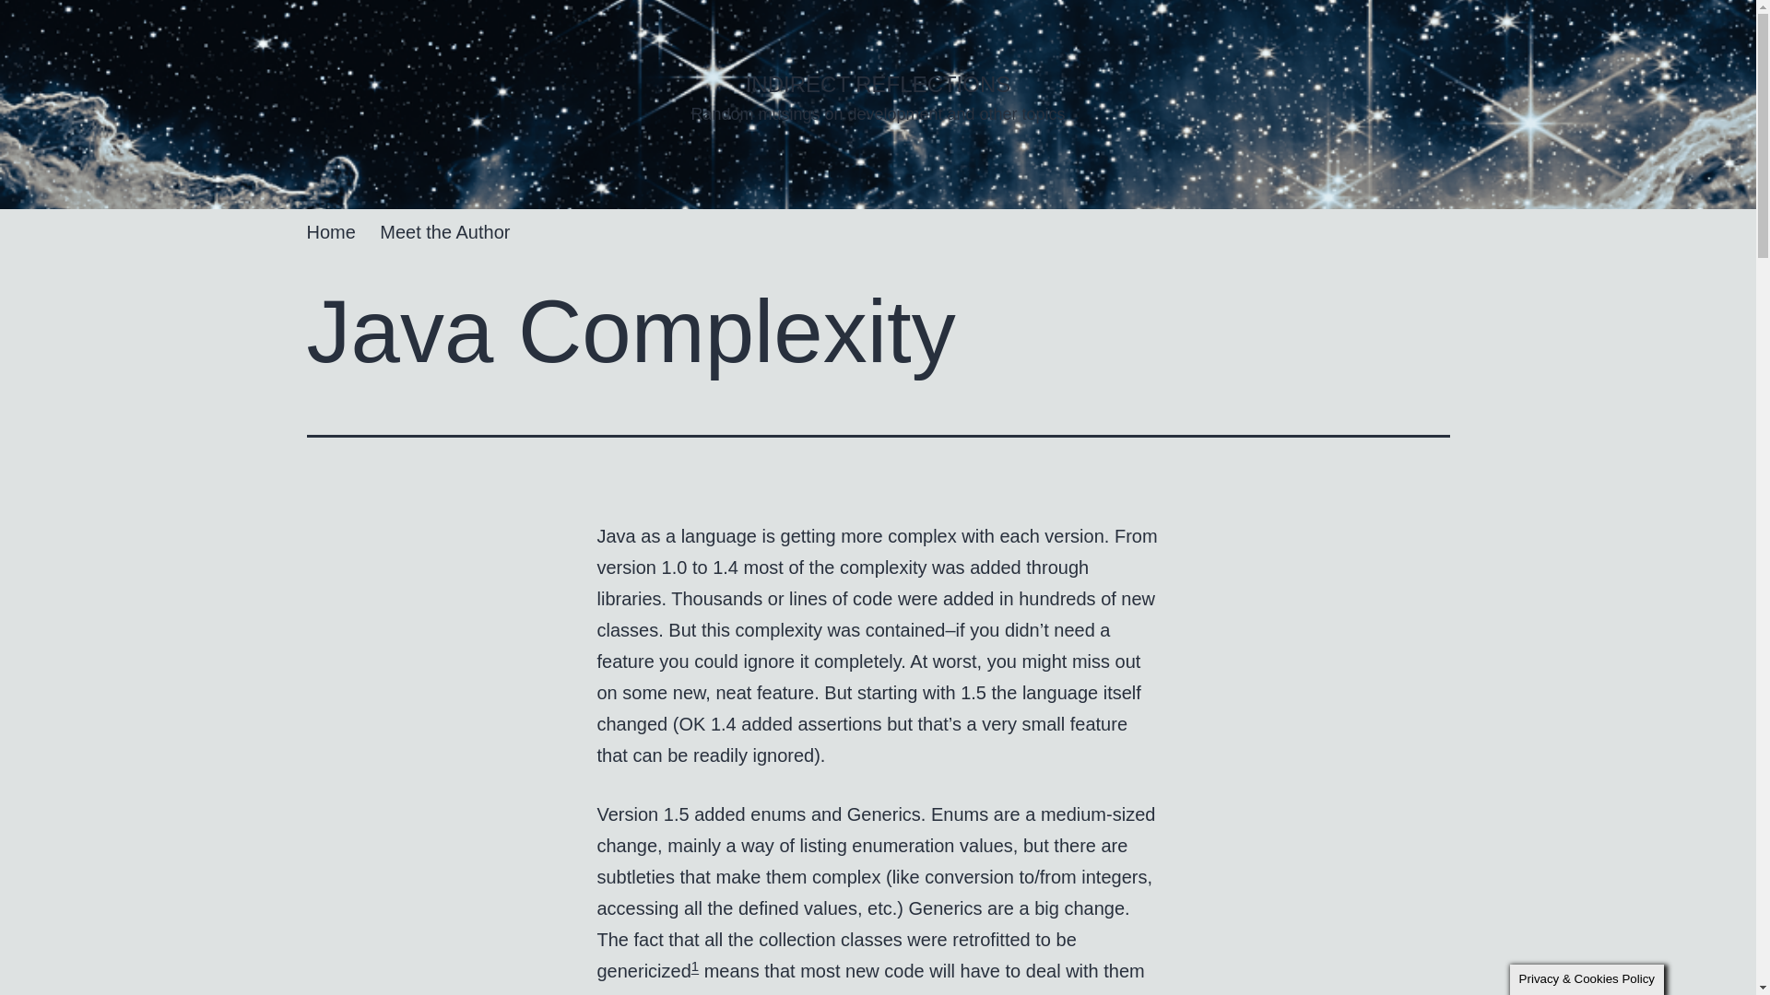  I want to click on INDIRECT REFLECTIONS, so click(878, 83).